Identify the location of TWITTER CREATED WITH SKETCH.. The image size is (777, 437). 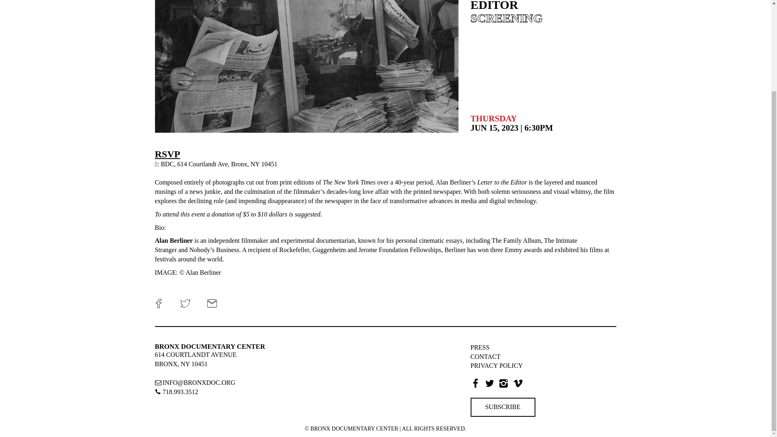
(185, 302).